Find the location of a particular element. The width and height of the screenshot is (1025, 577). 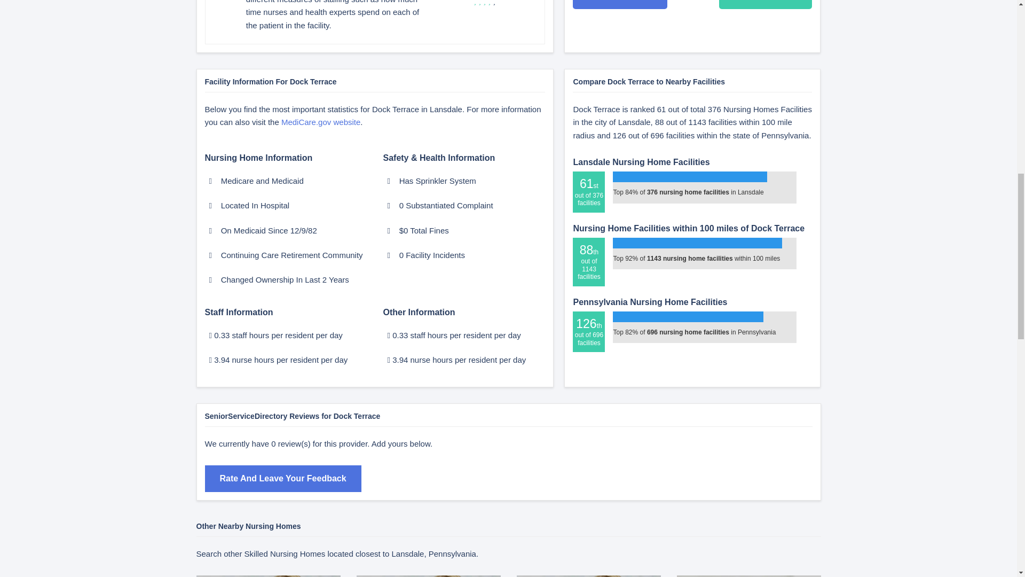

Rate And Leave Your Feedback is located at coordinates (283, 479).